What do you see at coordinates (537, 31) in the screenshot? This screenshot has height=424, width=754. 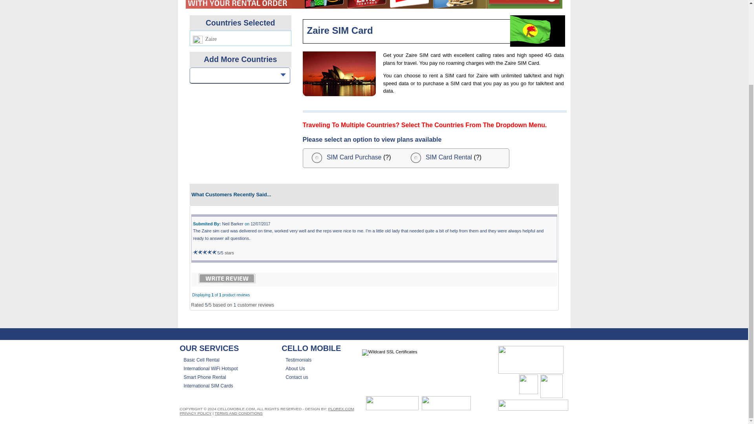 I see `Zaire` at bounding box center [537, 31].